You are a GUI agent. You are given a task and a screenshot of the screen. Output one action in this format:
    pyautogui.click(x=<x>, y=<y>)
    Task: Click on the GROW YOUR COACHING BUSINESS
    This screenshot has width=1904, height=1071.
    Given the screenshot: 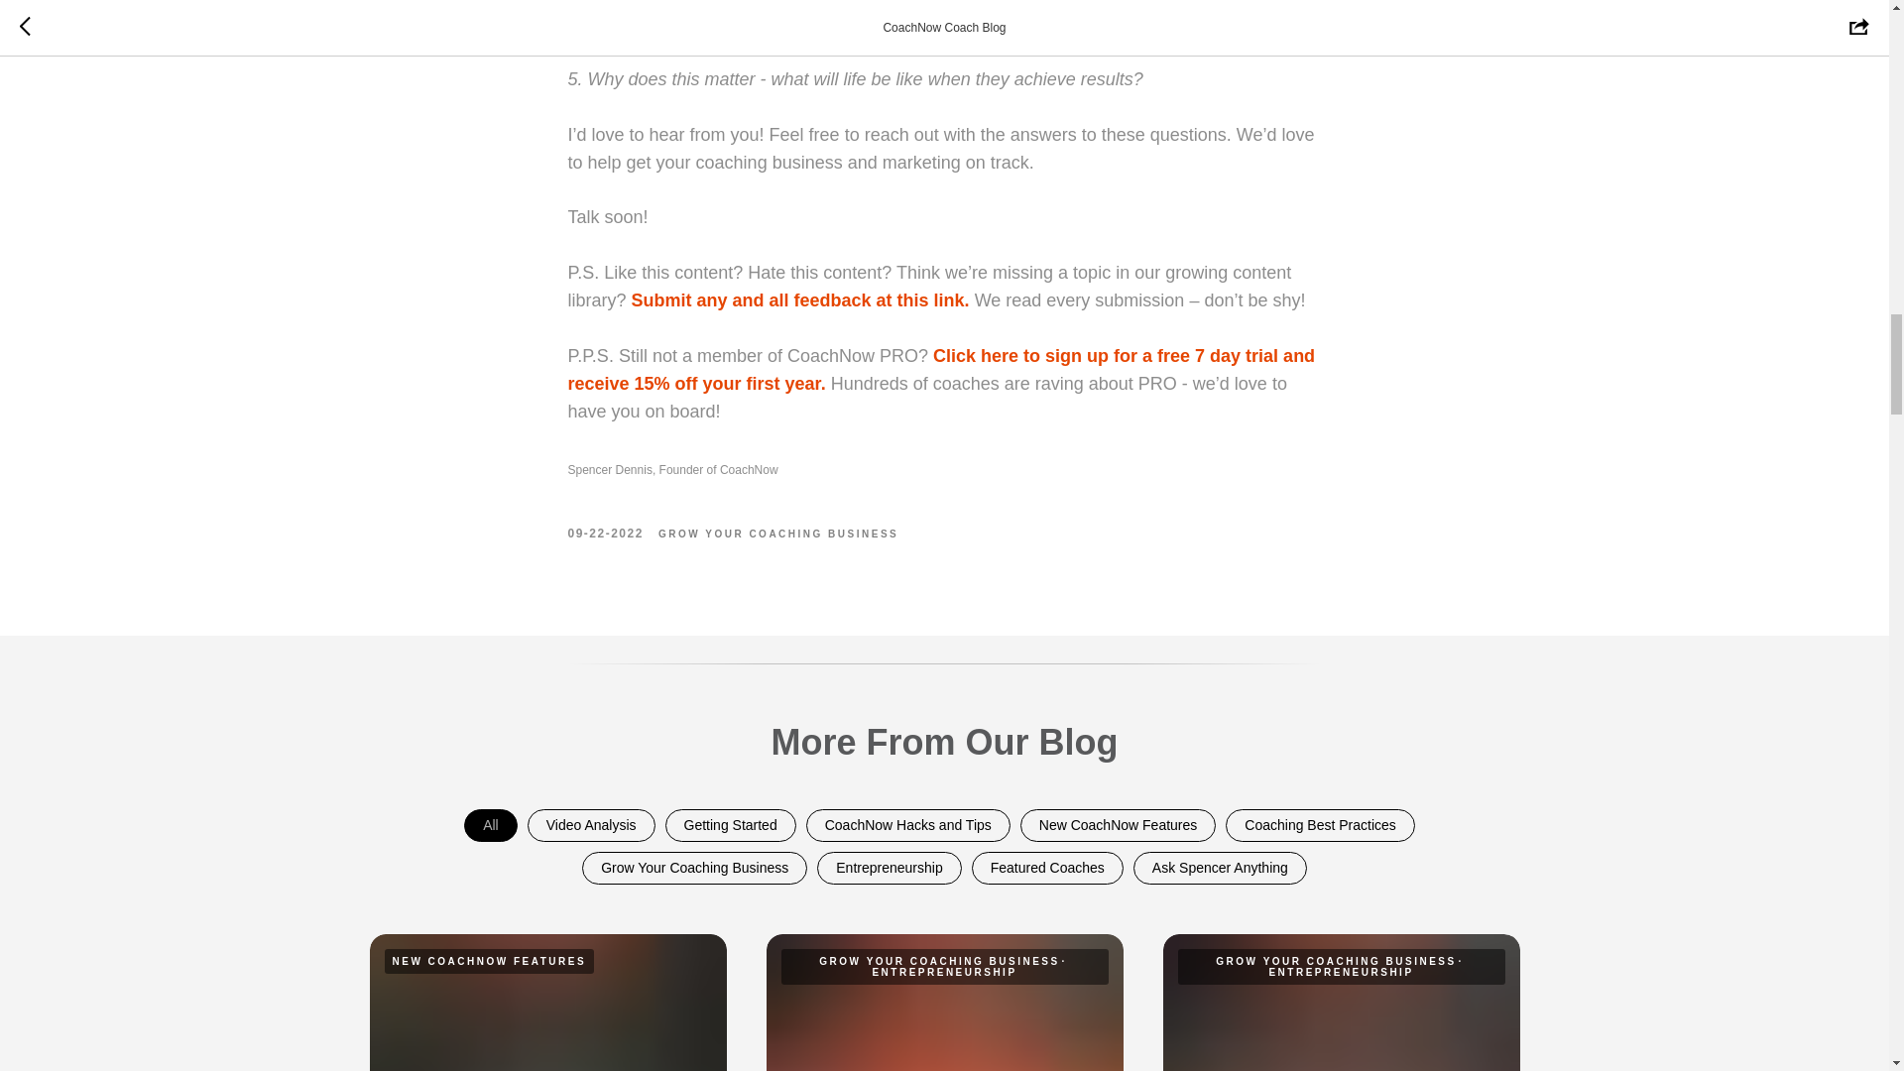 What is the action you would take?
    pyautogui.click(x=778, y=533)
    